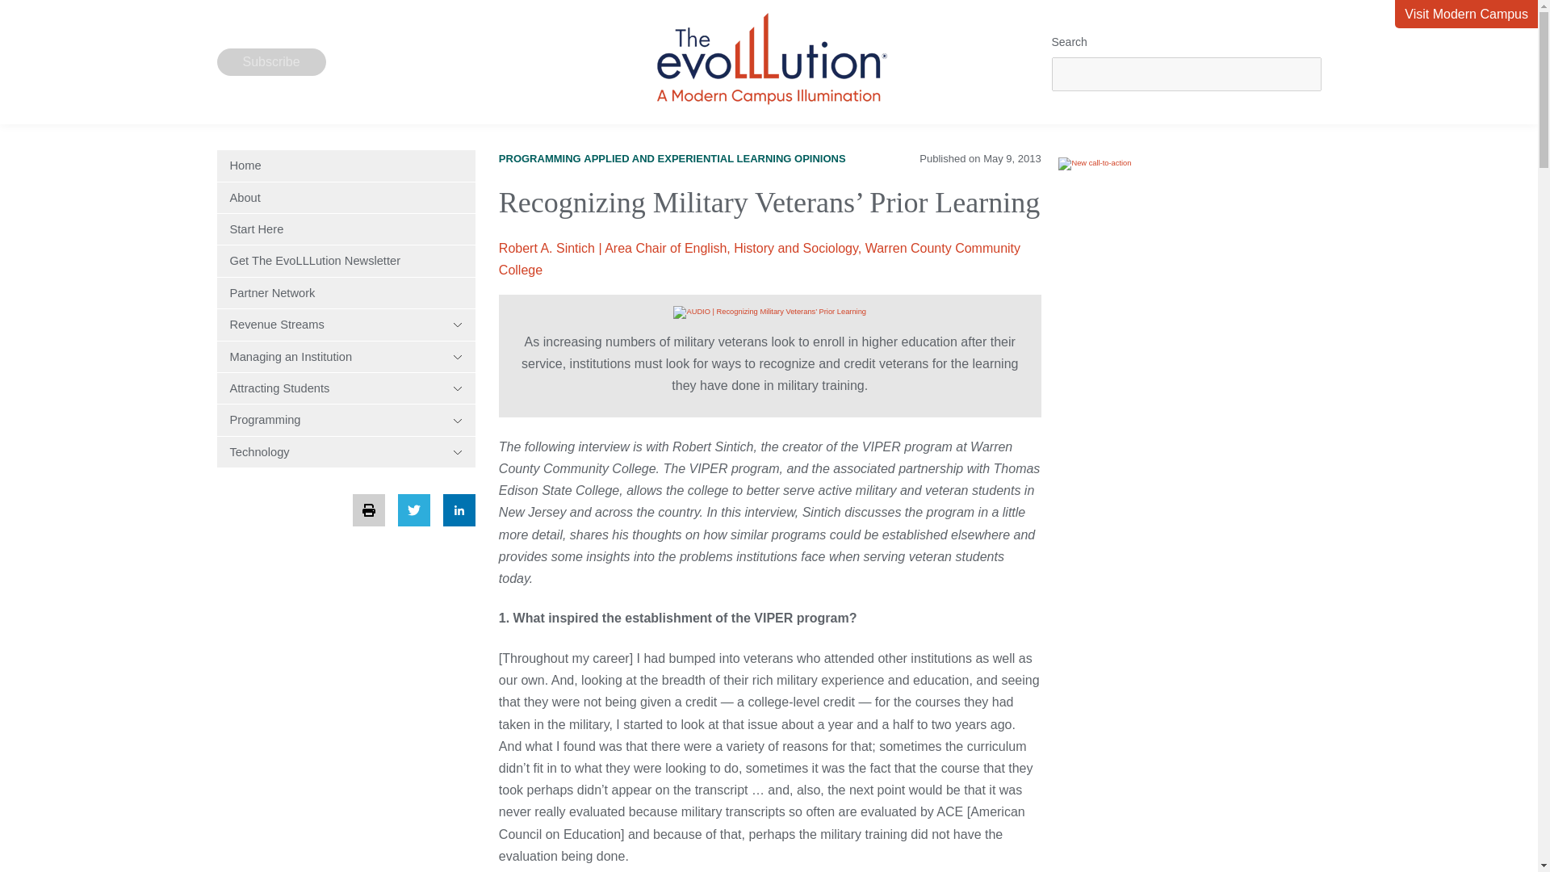  Describe the element at coordinates (346, 420) in the screenshot. I see `Programming` at that location.